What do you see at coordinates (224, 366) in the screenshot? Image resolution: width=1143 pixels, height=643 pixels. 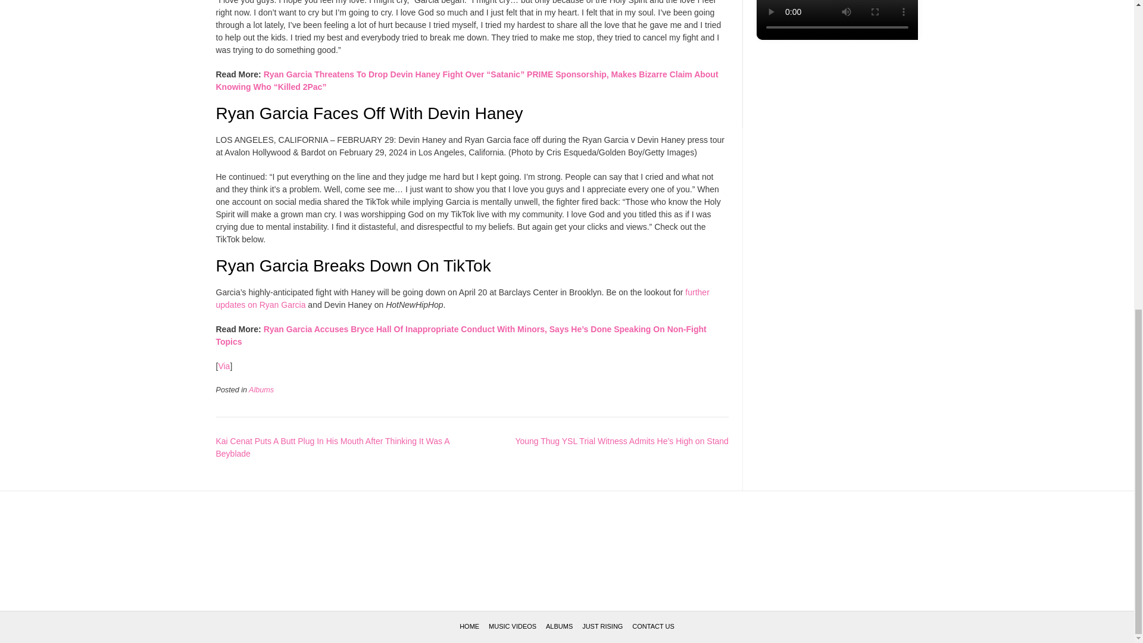 I see `Via` at bounding box center [224, 366].